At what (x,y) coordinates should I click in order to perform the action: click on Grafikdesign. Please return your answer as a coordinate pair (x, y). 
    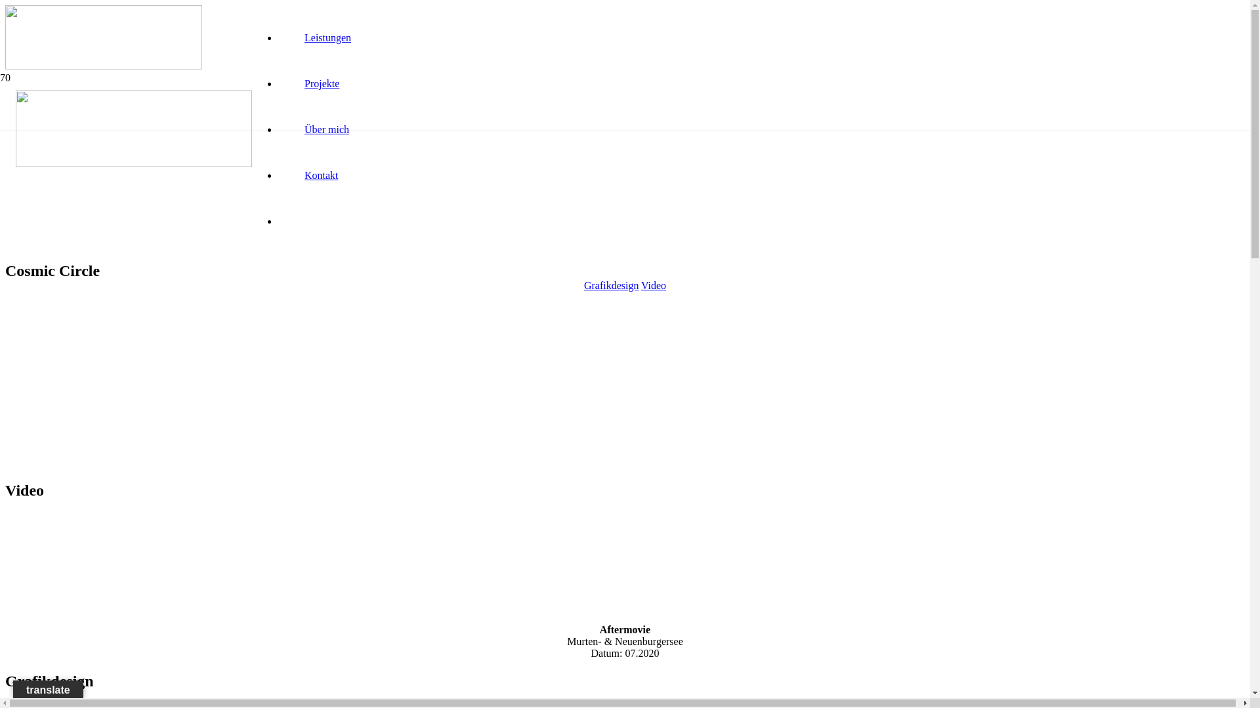
    Looking at the image, I should click on (612, 286).